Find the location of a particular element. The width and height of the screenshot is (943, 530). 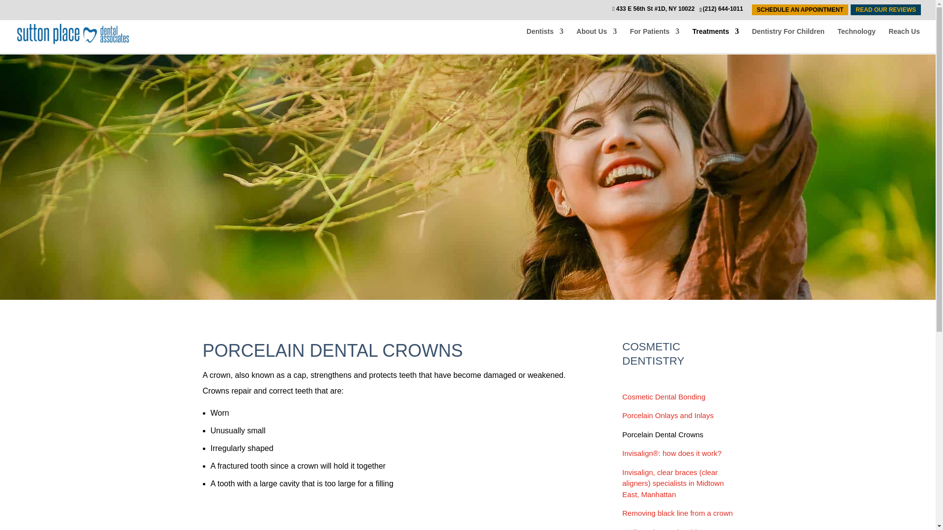

For Patients is located at coordinates (654, 38).